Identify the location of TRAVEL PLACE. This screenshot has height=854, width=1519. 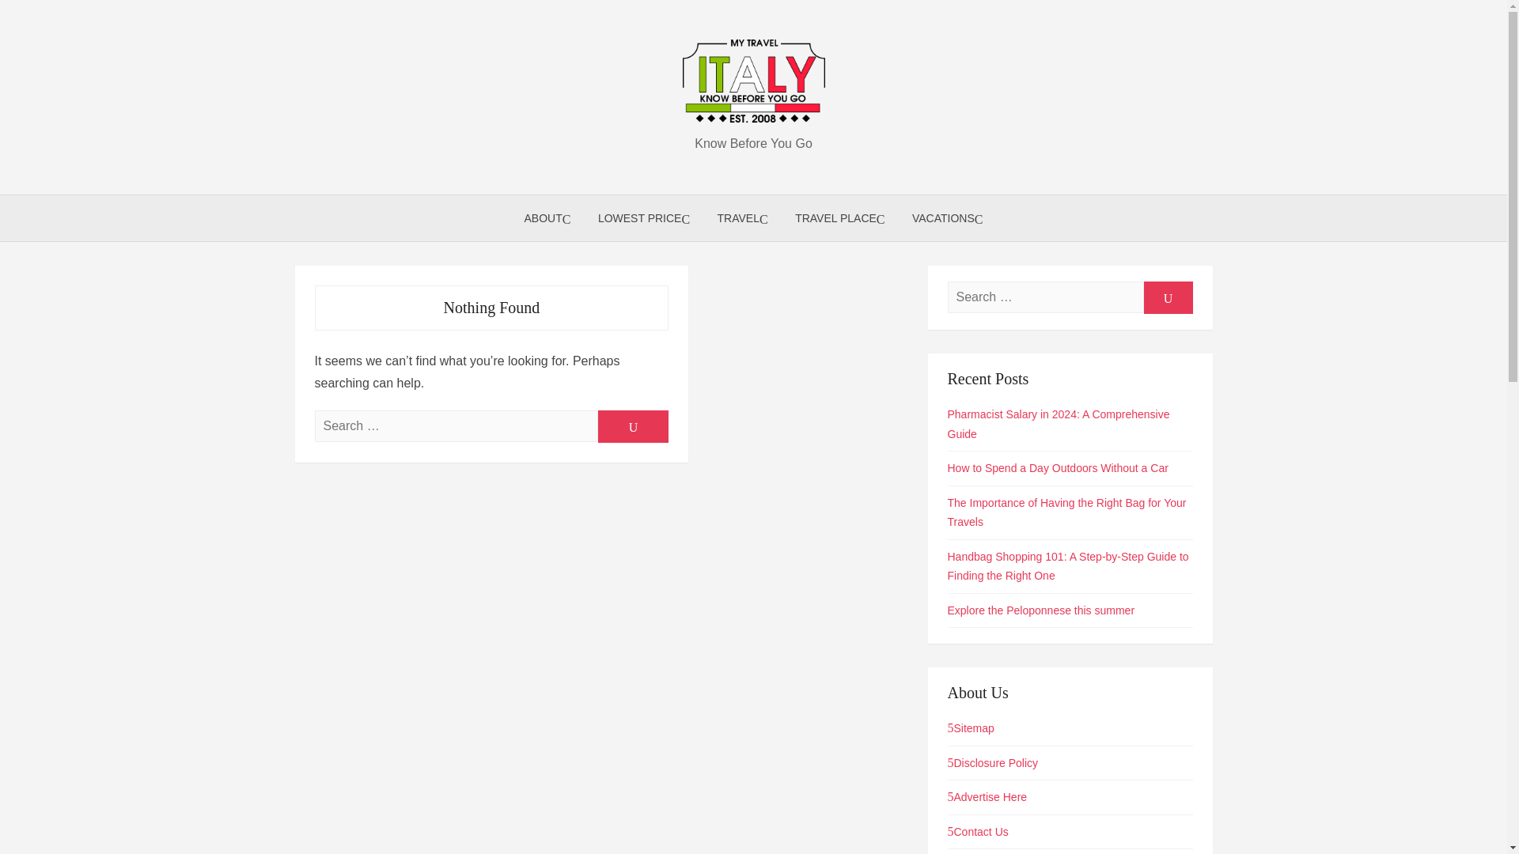
(839, 218).